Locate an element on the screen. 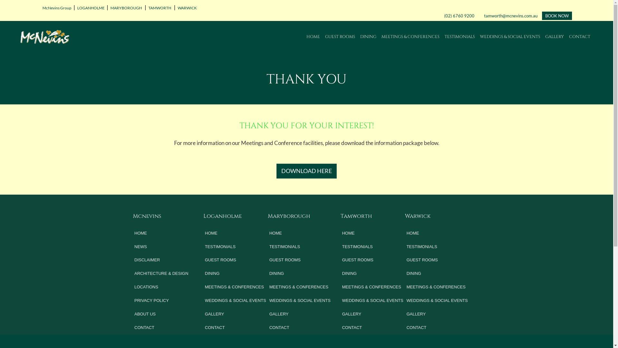 This screenshot has height=348, width=618. ABOUT US is located at coordinates (162, 314).